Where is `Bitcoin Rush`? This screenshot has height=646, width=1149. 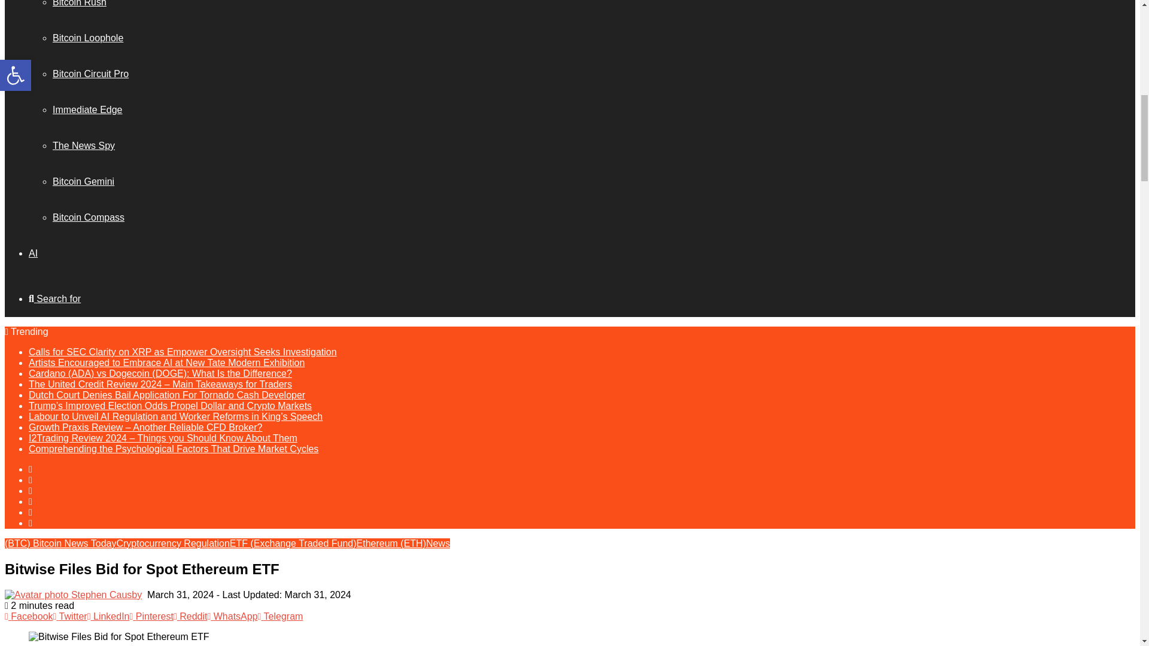 Bitcoin Rush is located at coordinates (80, 4).